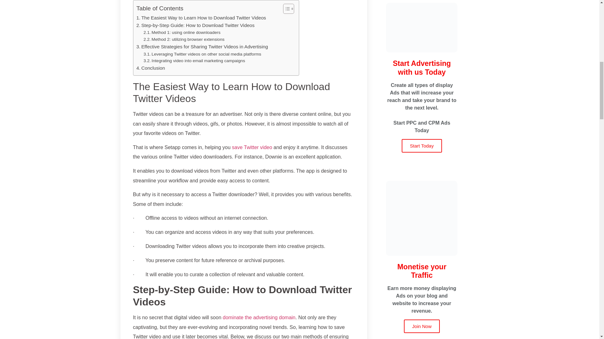 The width and height of the screenshot is (604, 339). I want to click on Leveraging Twitter videos on other social media platforms, so click(202, 54).